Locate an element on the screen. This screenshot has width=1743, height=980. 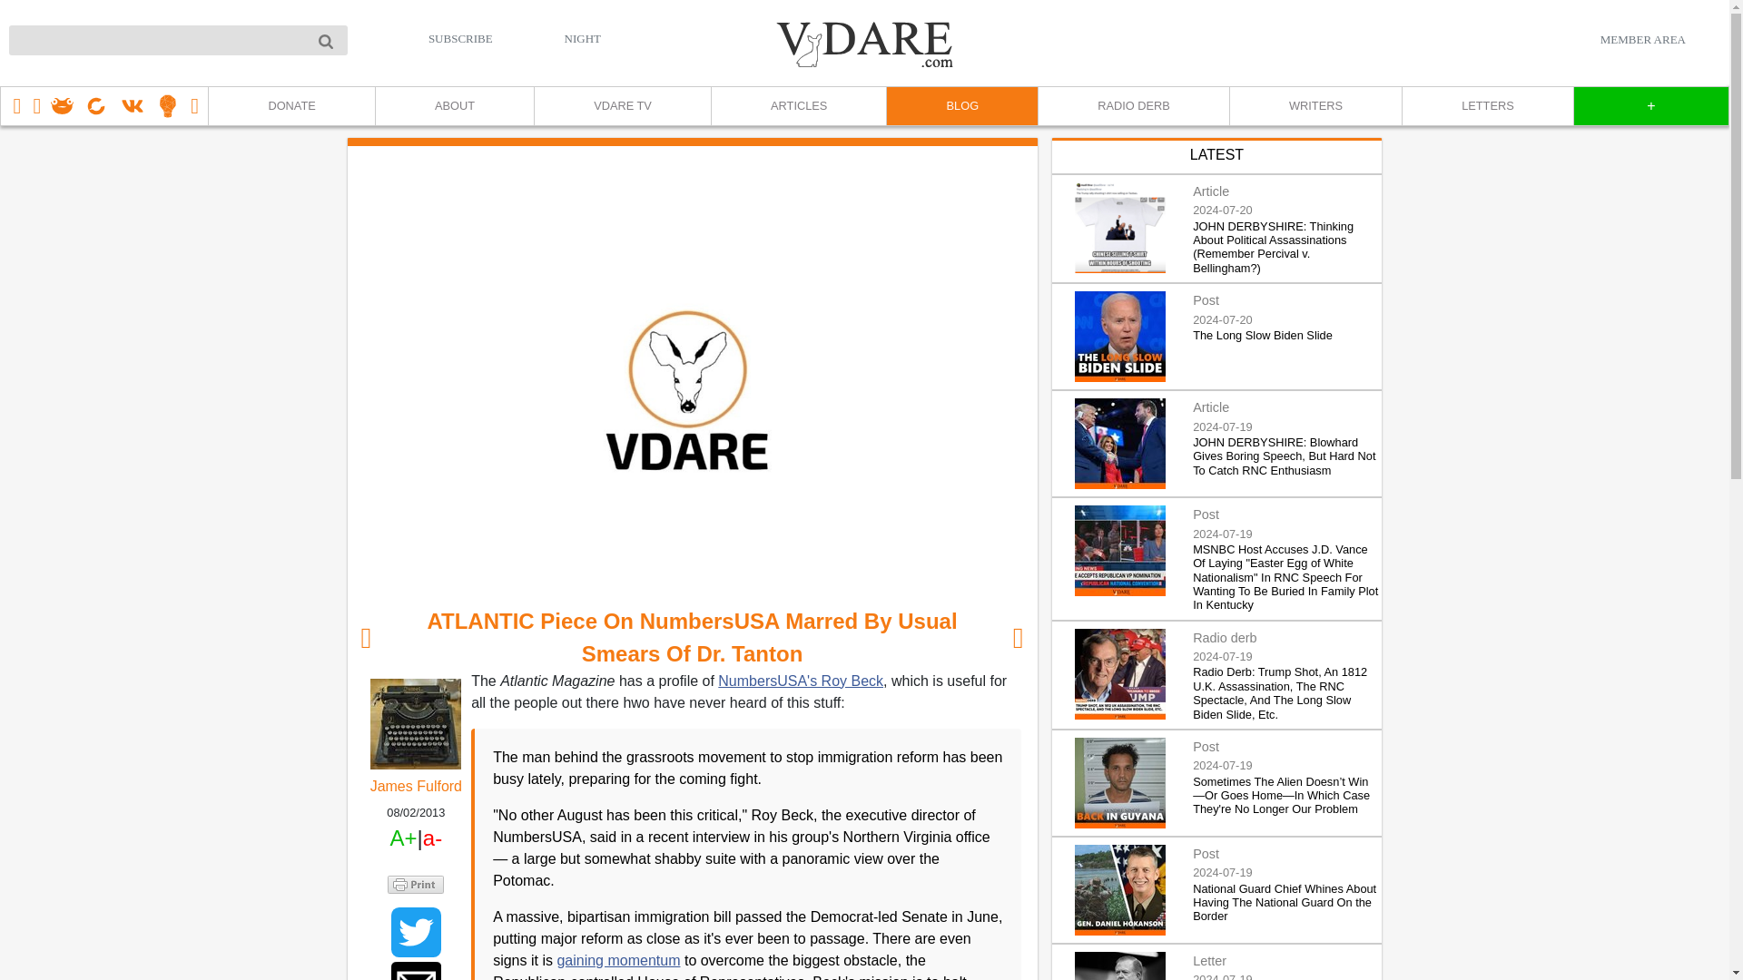
ABOUT is located at coordinates (454, 106).